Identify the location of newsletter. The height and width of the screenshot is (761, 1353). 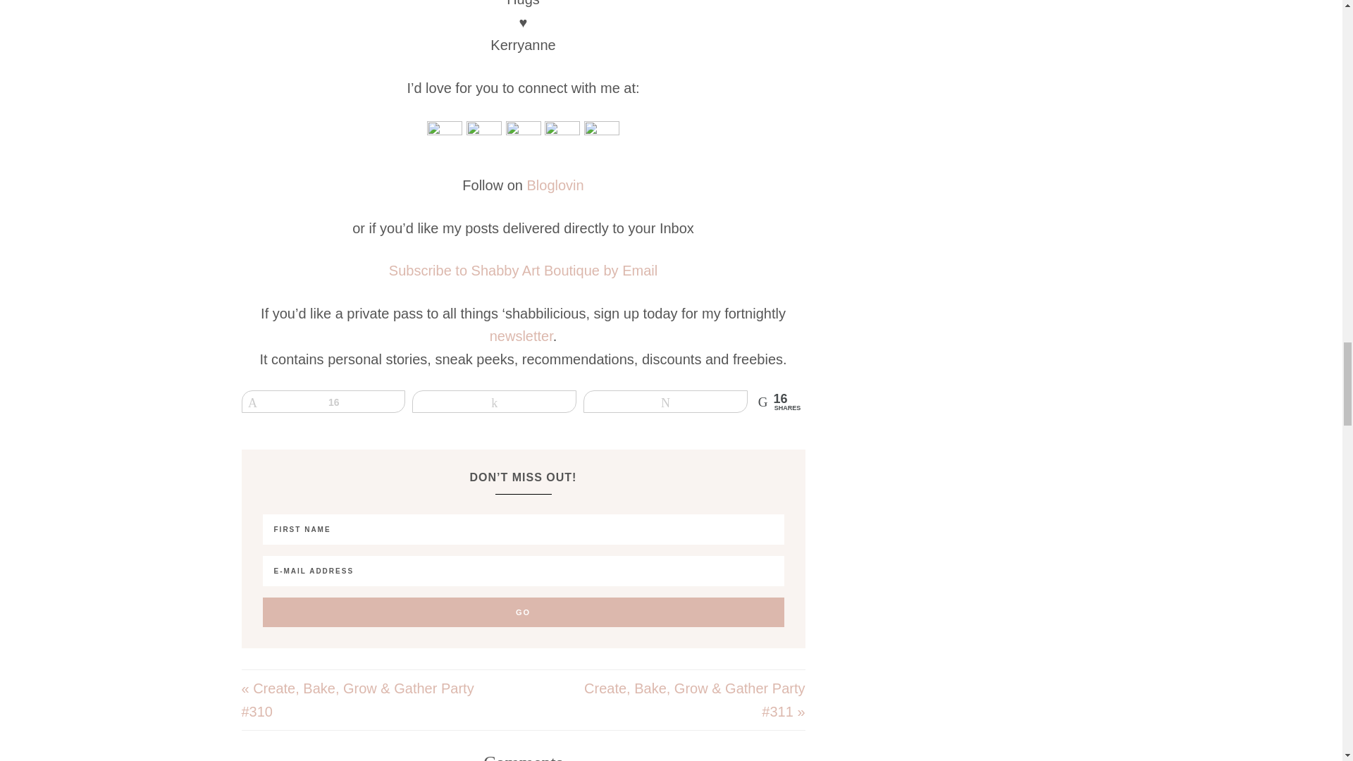
(521, 335).